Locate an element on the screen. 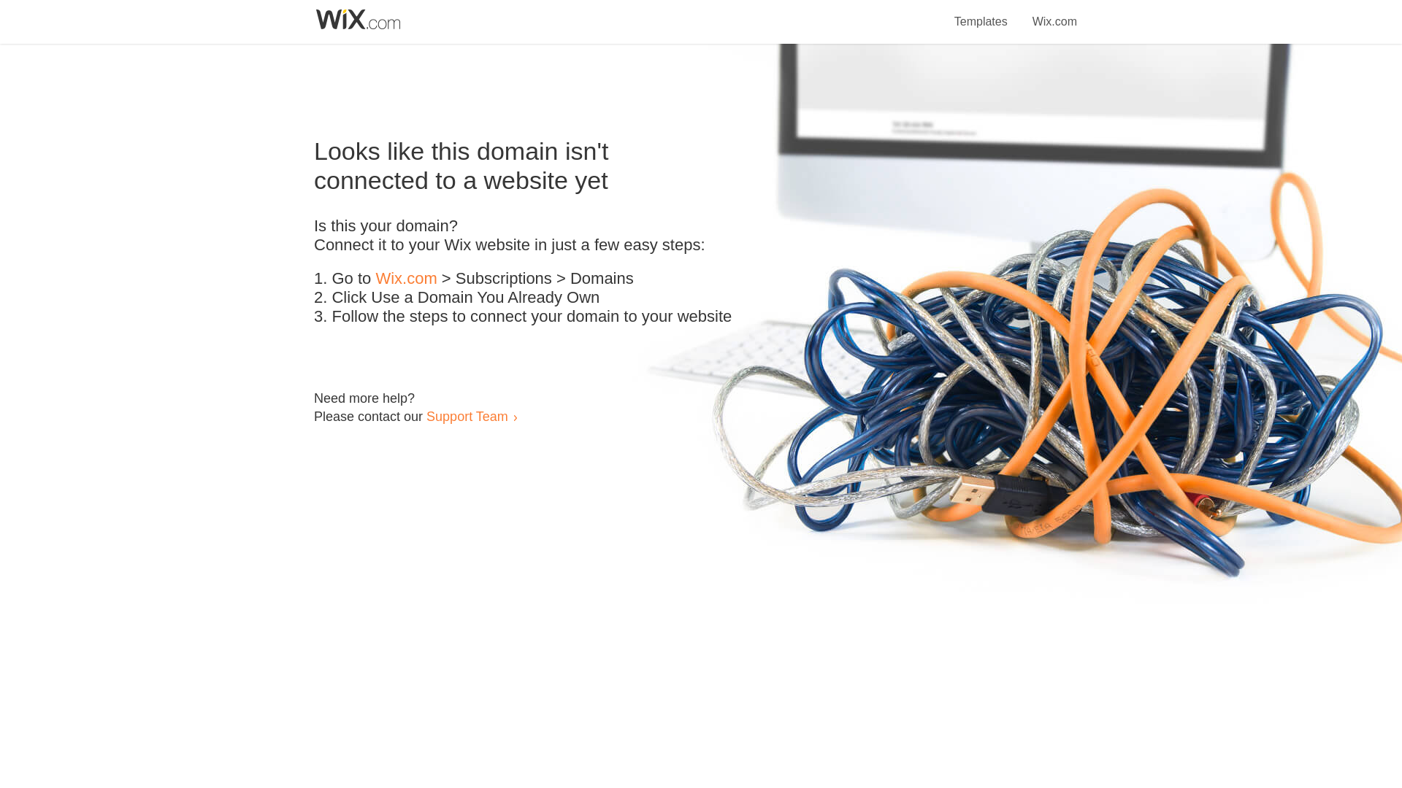  Templates is located at coordinates (981, 13).